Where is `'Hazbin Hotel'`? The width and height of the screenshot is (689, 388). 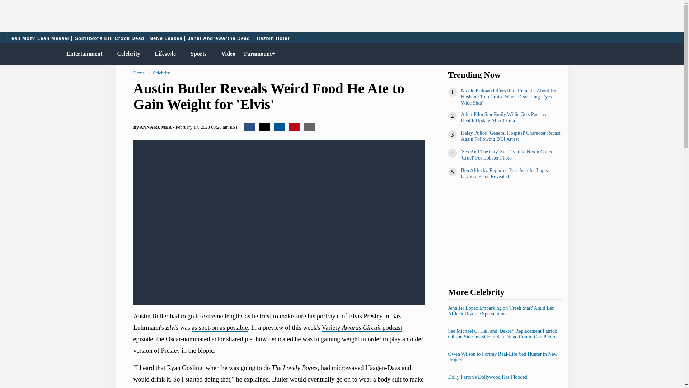 'Hazbin Hotel' is located at coordinates (273, 38).